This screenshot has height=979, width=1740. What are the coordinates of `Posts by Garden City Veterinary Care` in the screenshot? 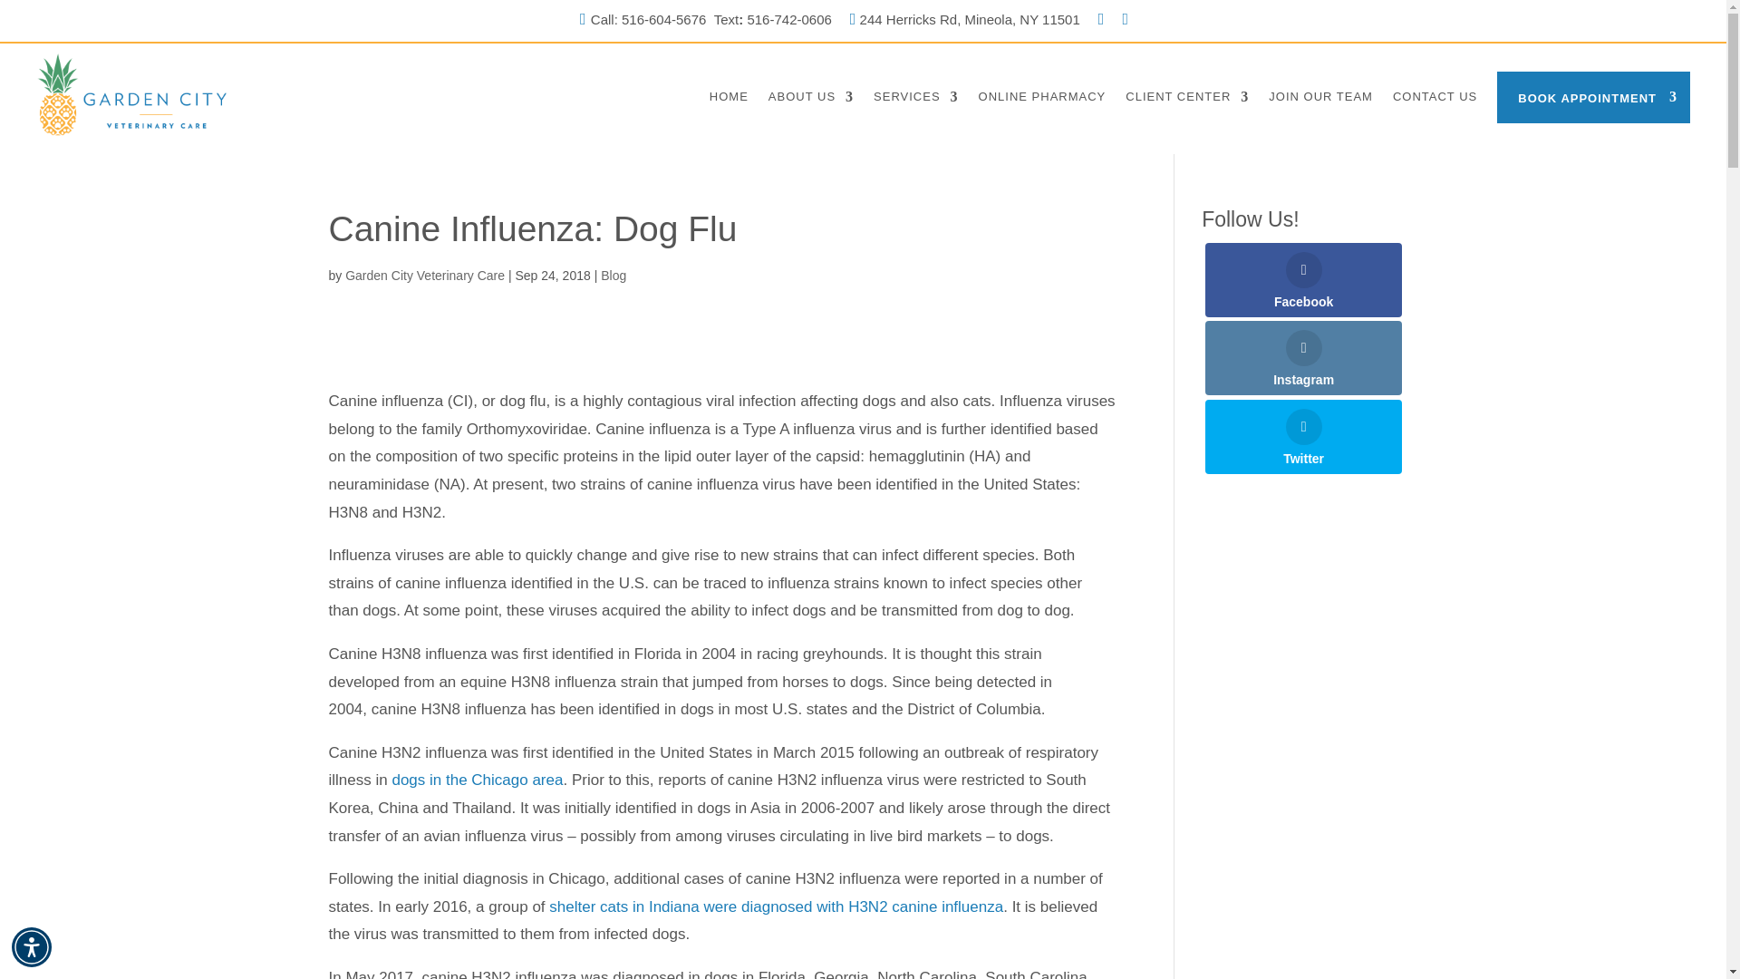 It's located at (424, 276).